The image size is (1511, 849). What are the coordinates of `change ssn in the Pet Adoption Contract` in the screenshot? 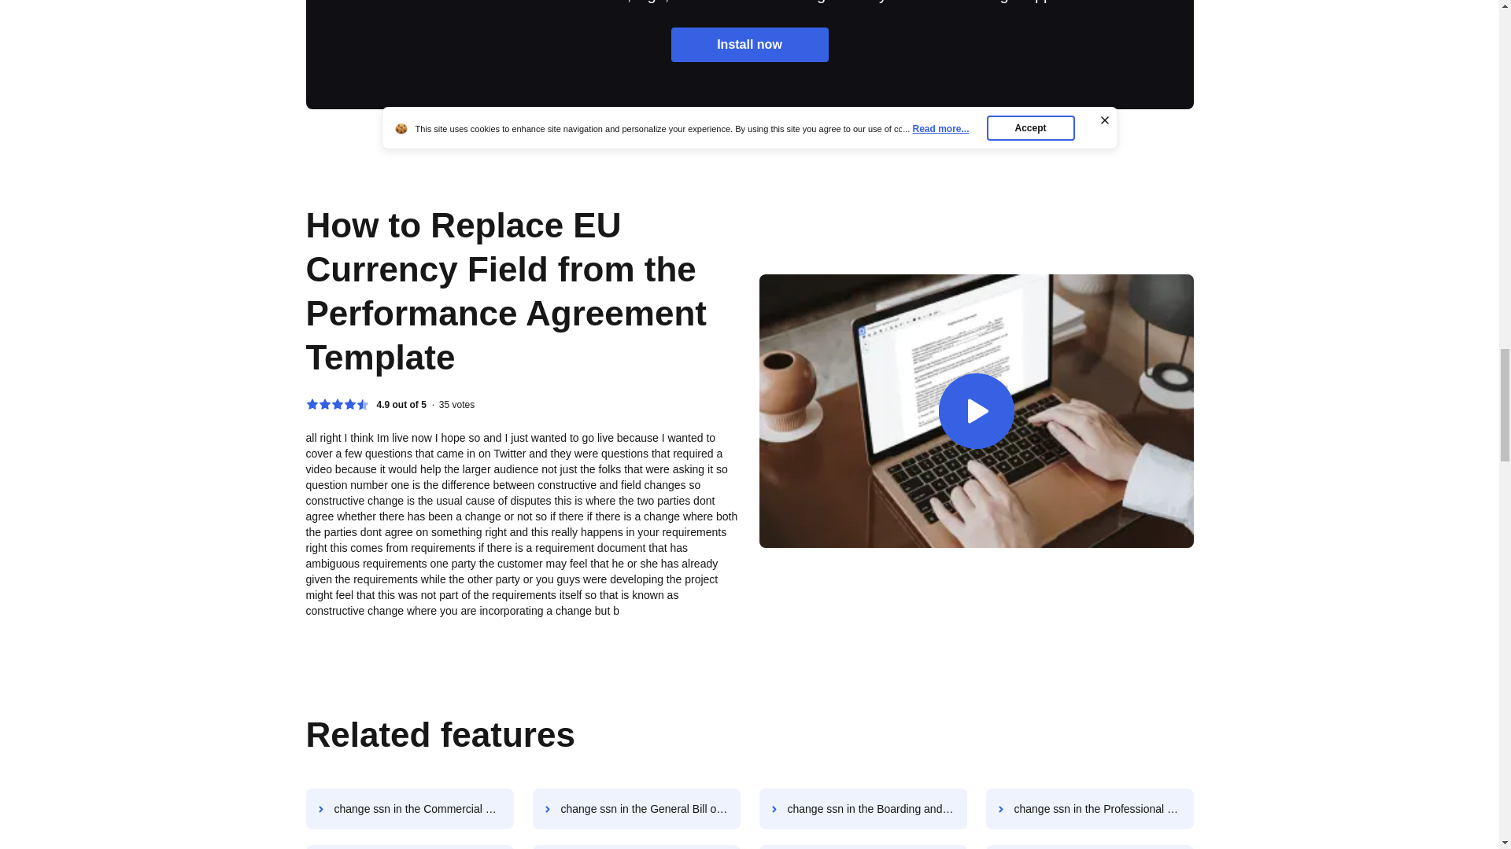 It's located at (636, 847).